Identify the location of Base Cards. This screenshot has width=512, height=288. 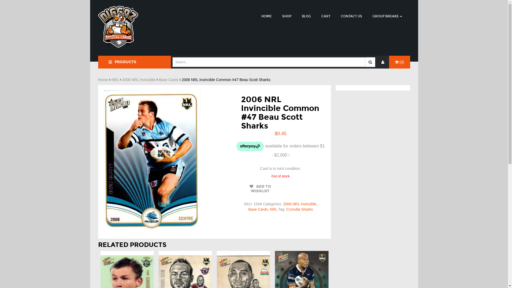
(258, 209).